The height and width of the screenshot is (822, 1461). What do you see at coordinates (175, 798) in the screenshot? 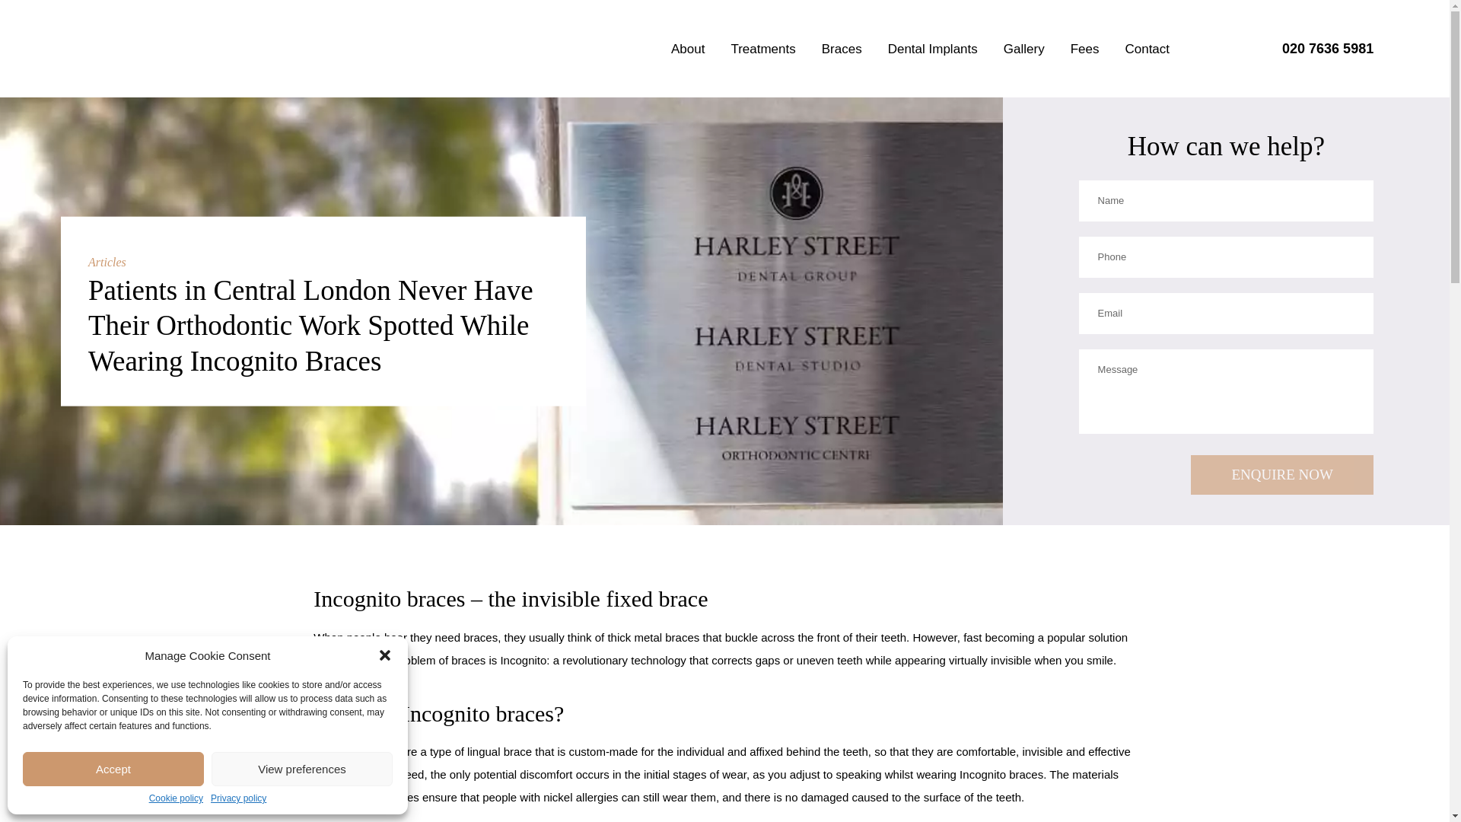
I see `Cookie policy` at bounding box center [175, 798].